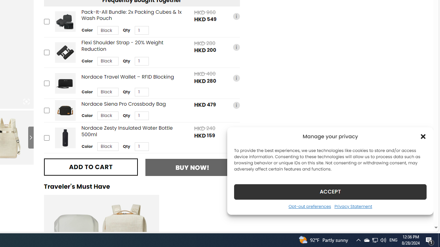  Describe the element at coordinates (65, 22) in the screenshot. I see `Pack-It-All Bundle: 2x Packing Cubes & 1x Wash Pouch` at that location.